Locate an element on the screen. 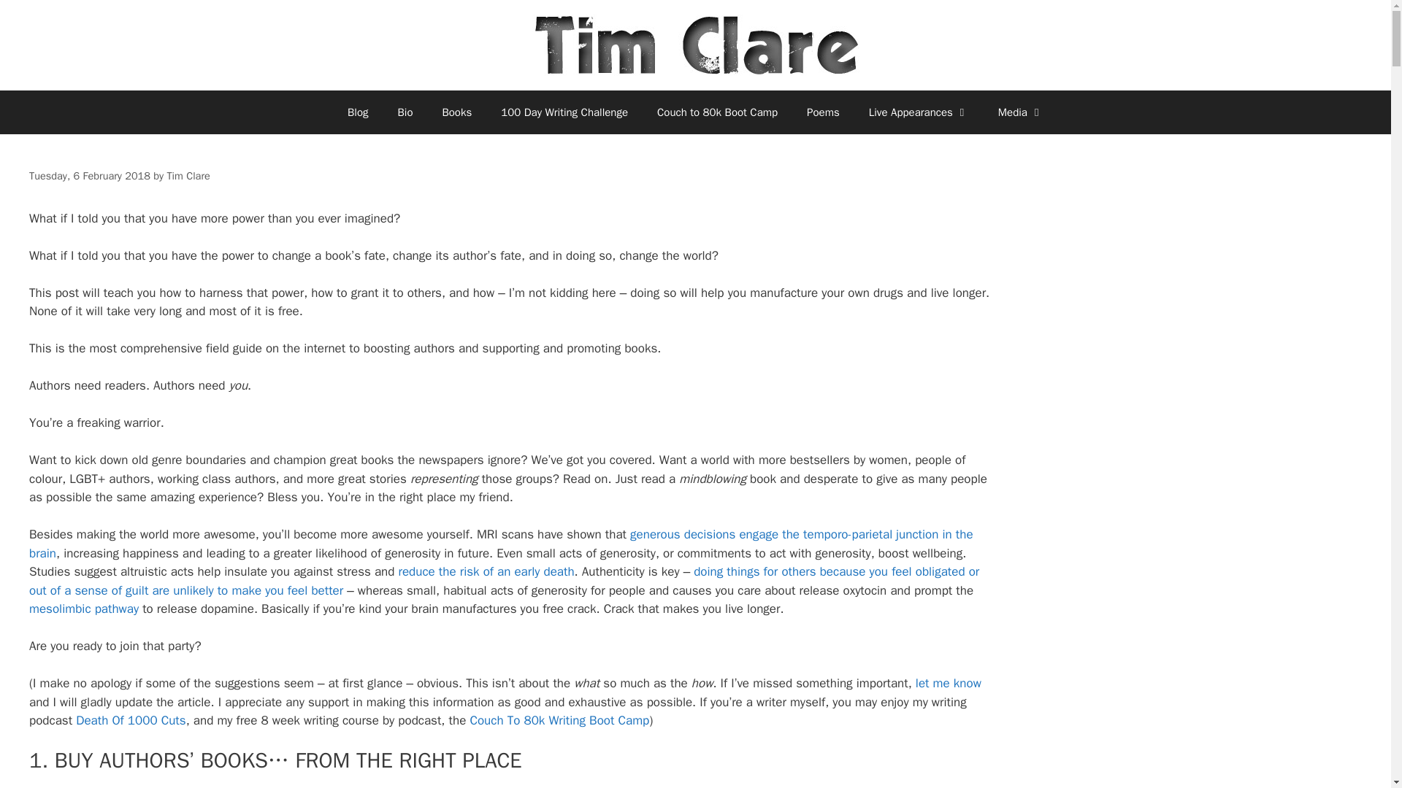 This screenshot has width=1402, height=788. 100 Day Writing Challenge is located at coordinates (564, 112).